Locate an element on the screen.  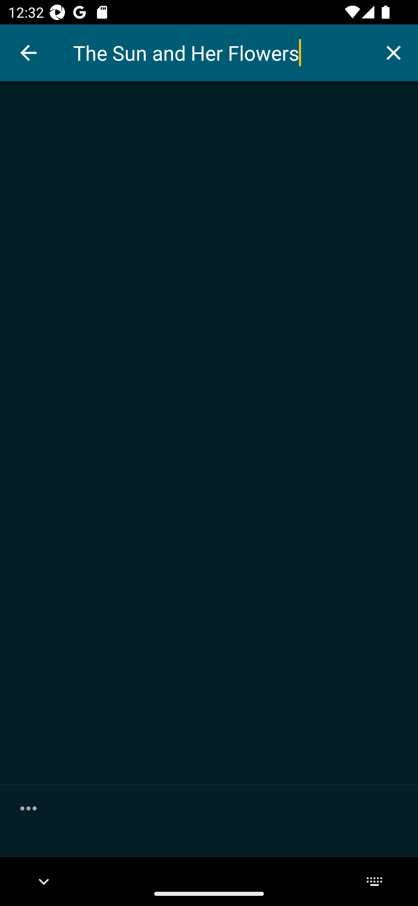
Back is located at coordinates (28, 53).